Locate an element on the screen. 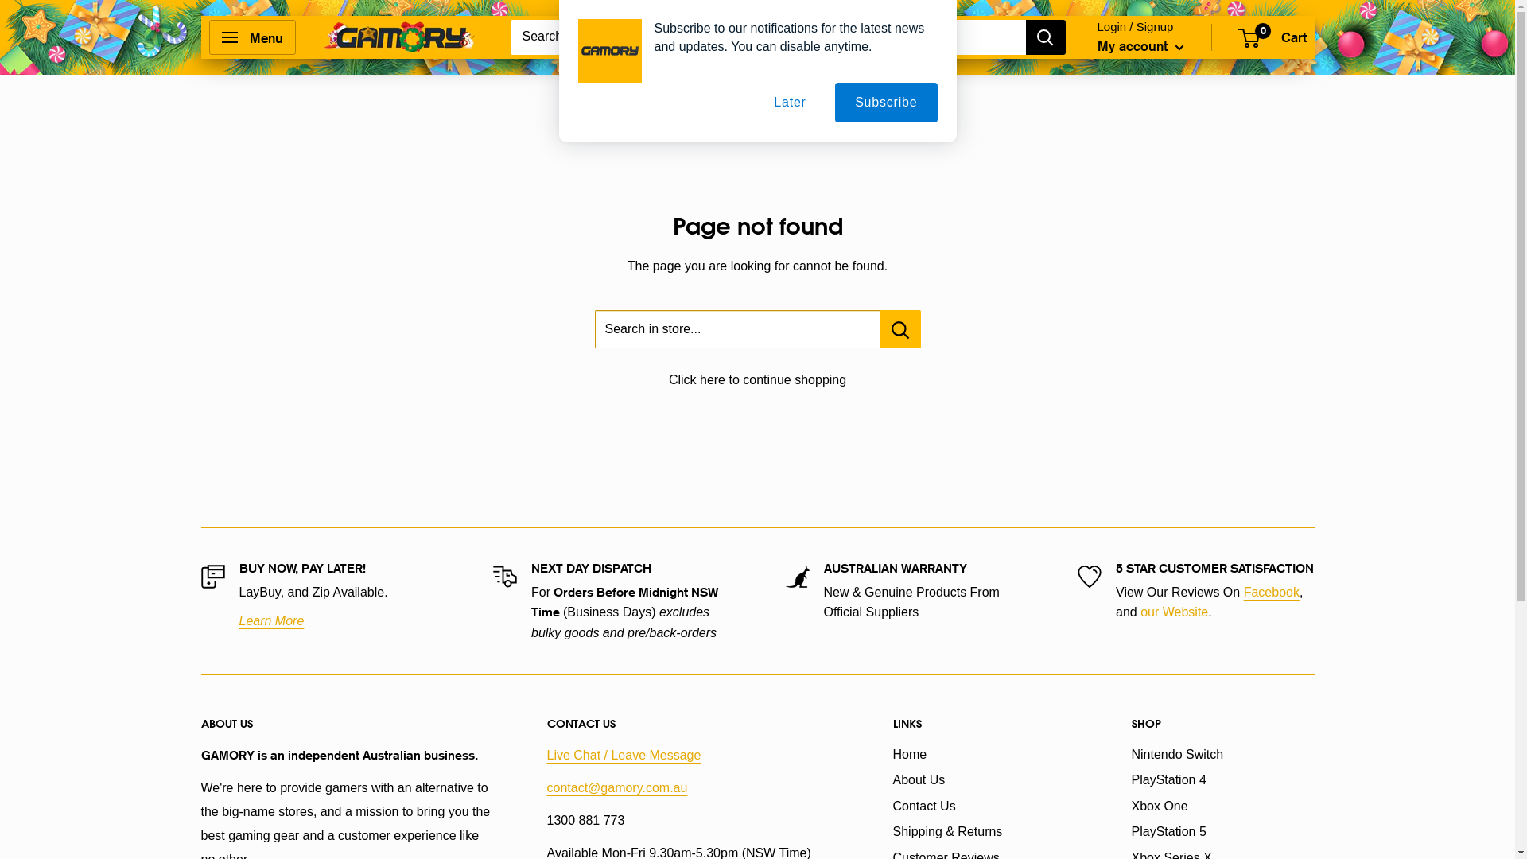  PlayStation 4 is located at coordinates (1222, 780).